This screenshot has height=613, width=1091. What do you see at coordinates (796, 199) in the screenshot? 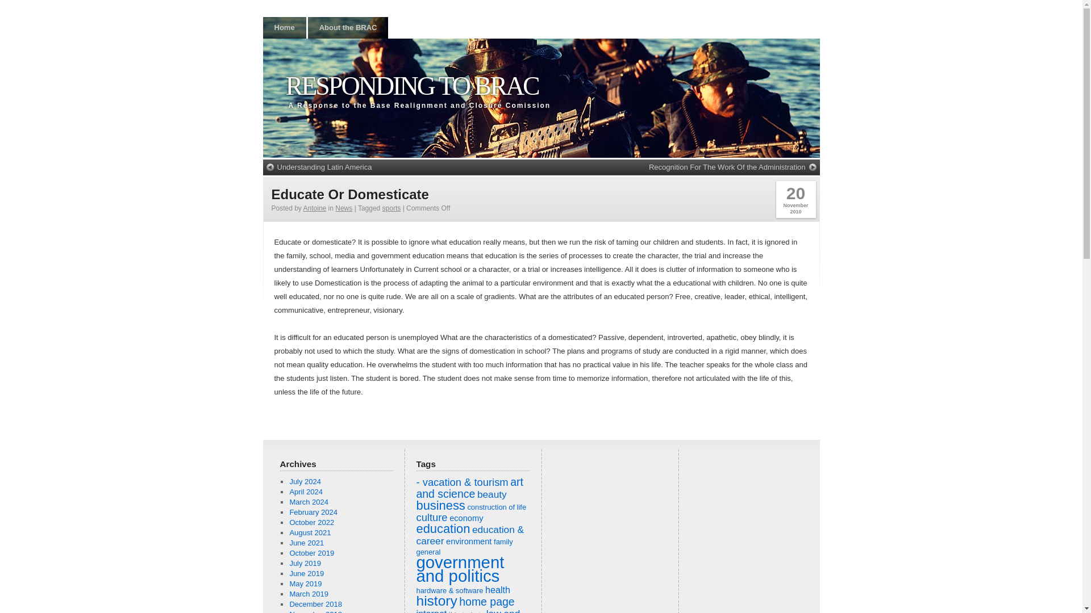
I see `December 2018` at bounding box center [796, 199].